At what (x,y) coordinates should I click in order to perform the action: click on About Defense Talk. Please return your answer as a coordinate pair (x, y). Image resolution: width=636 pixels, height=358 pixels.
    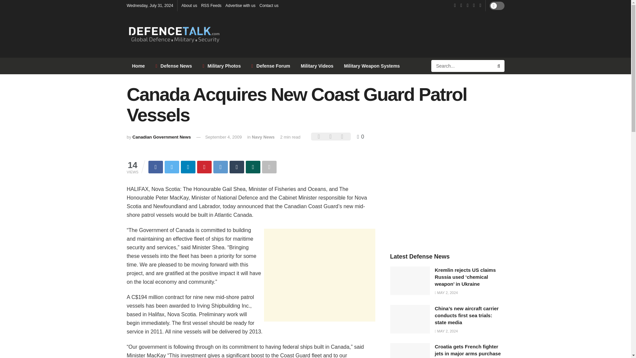
    Looking at the image, I should click on (189, 5).